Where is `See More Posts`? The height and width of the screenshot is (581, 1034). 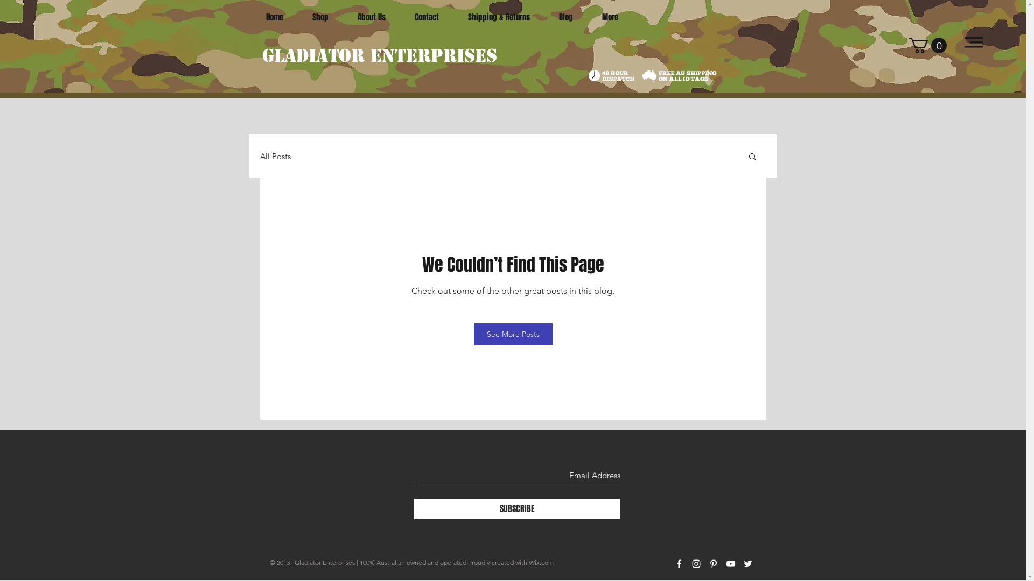
See More Posts is located at coordinates (513, 334).